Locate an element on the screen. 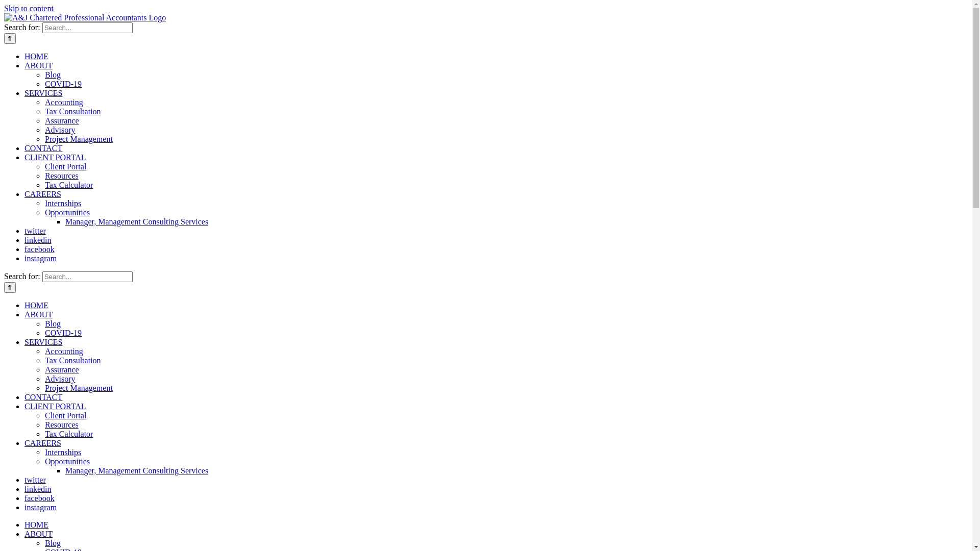  Advisory is located at coordinates (60, 130).